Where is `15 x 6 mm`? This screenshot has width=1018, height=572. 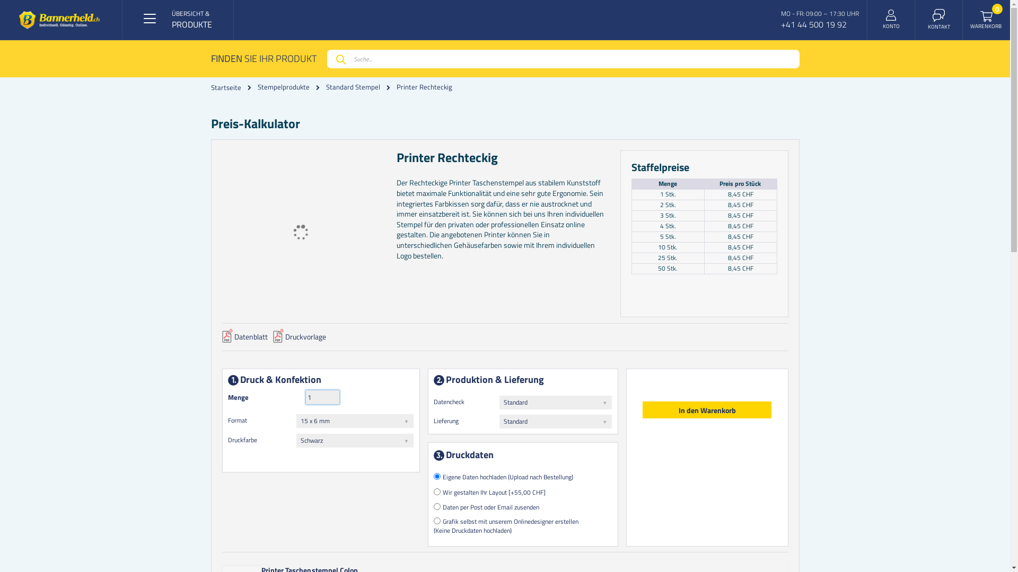 15 x 6 mm is located at coordinates (355, 421).